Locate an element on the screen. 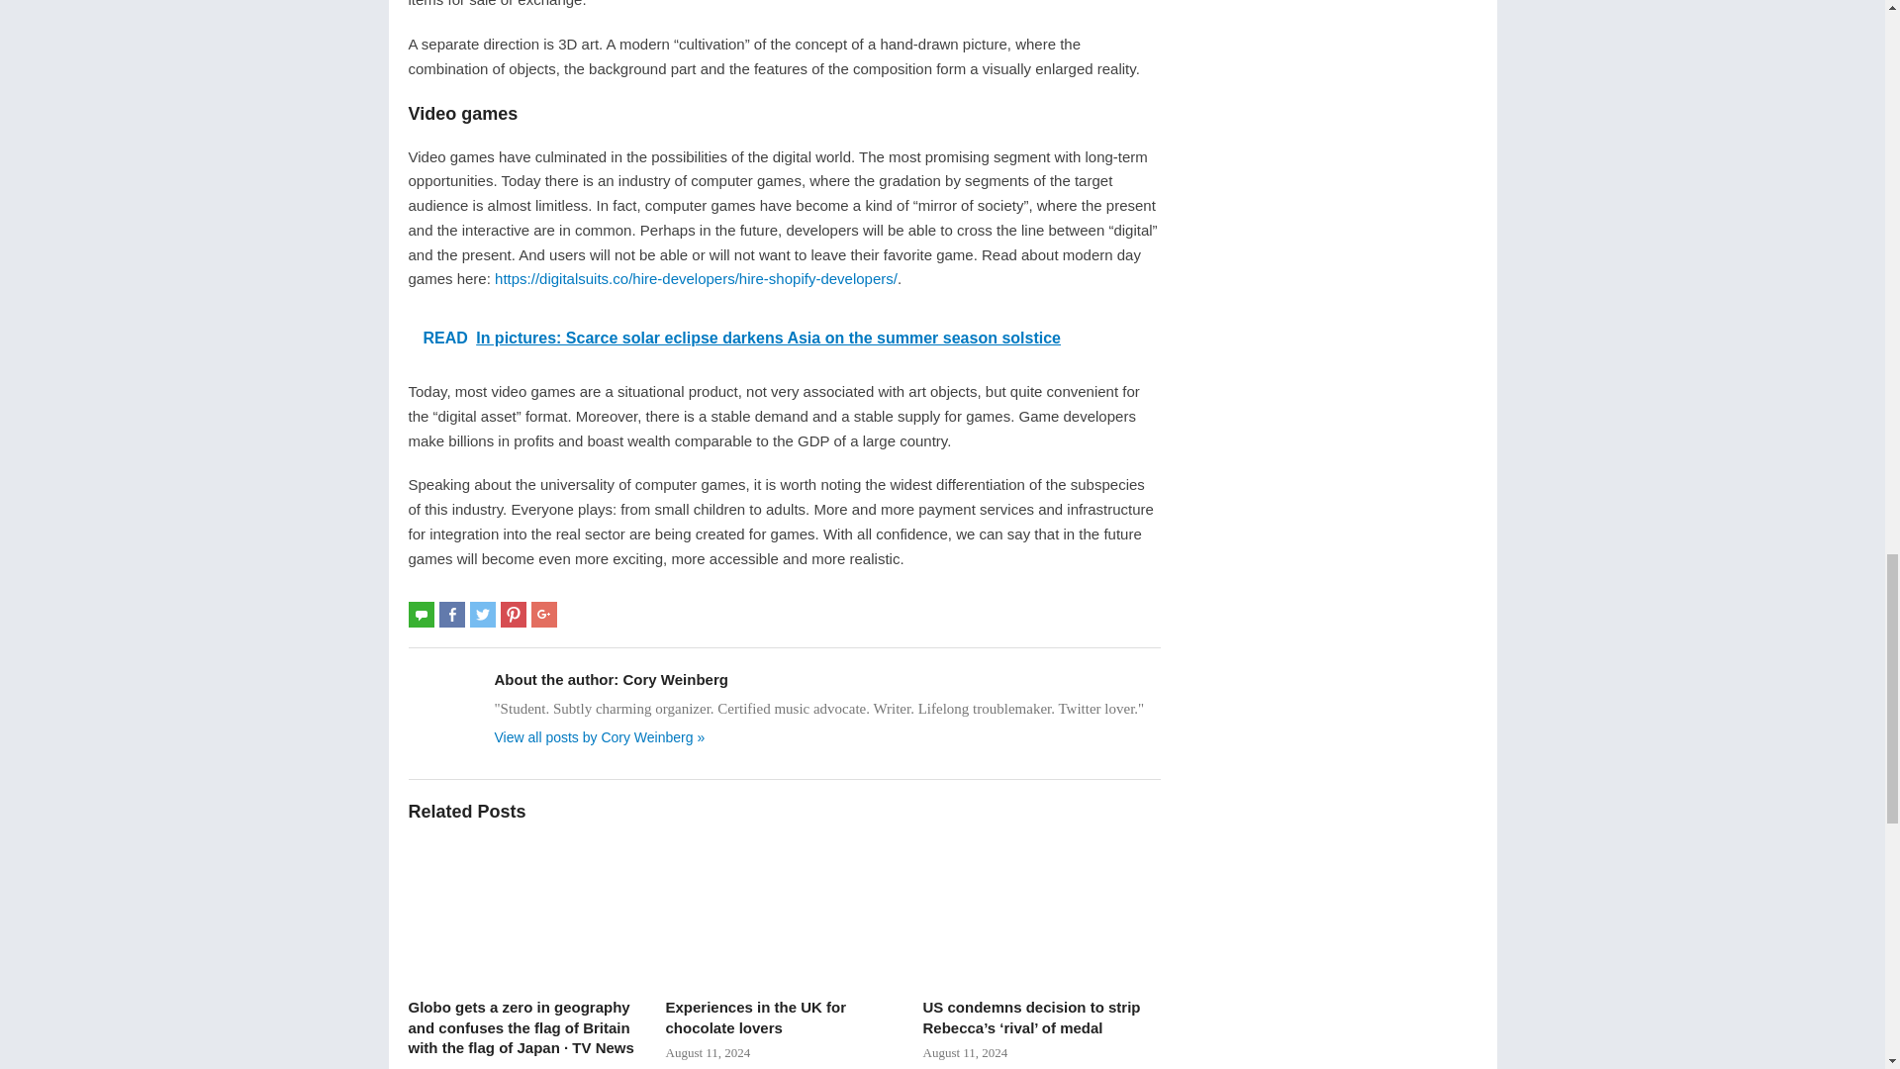  Share on Pinterest is located at coordinates (513, 614).